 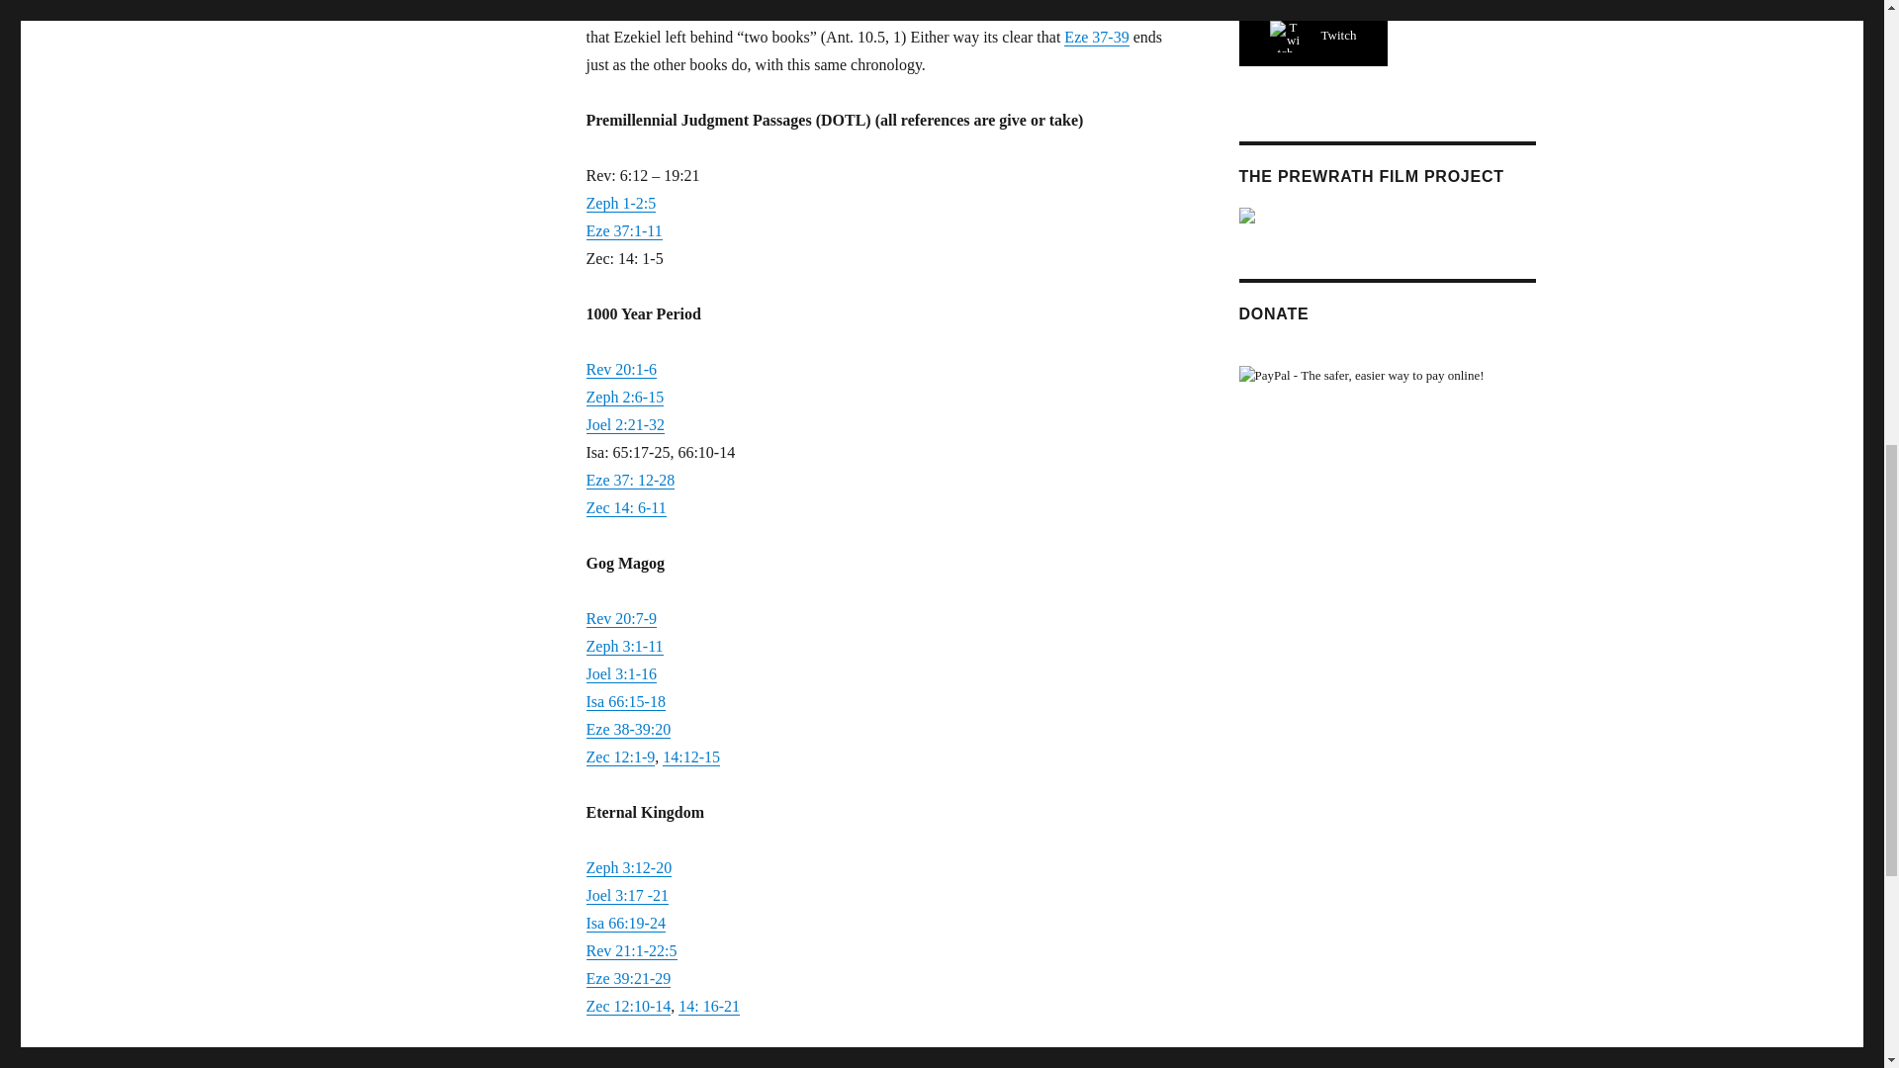 What do you see at coordinates (630, 949) in the screenshot?
I see `Rev 21:1-22:5` at bounding box center [630, 949].